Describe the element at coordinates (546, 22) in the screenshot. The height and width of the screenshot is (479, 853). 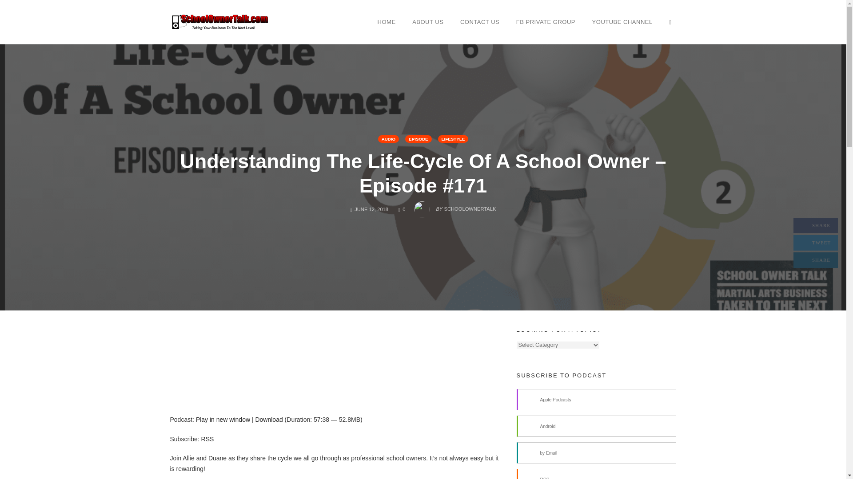
I see `FB PRIVATE GROUP` at that location.